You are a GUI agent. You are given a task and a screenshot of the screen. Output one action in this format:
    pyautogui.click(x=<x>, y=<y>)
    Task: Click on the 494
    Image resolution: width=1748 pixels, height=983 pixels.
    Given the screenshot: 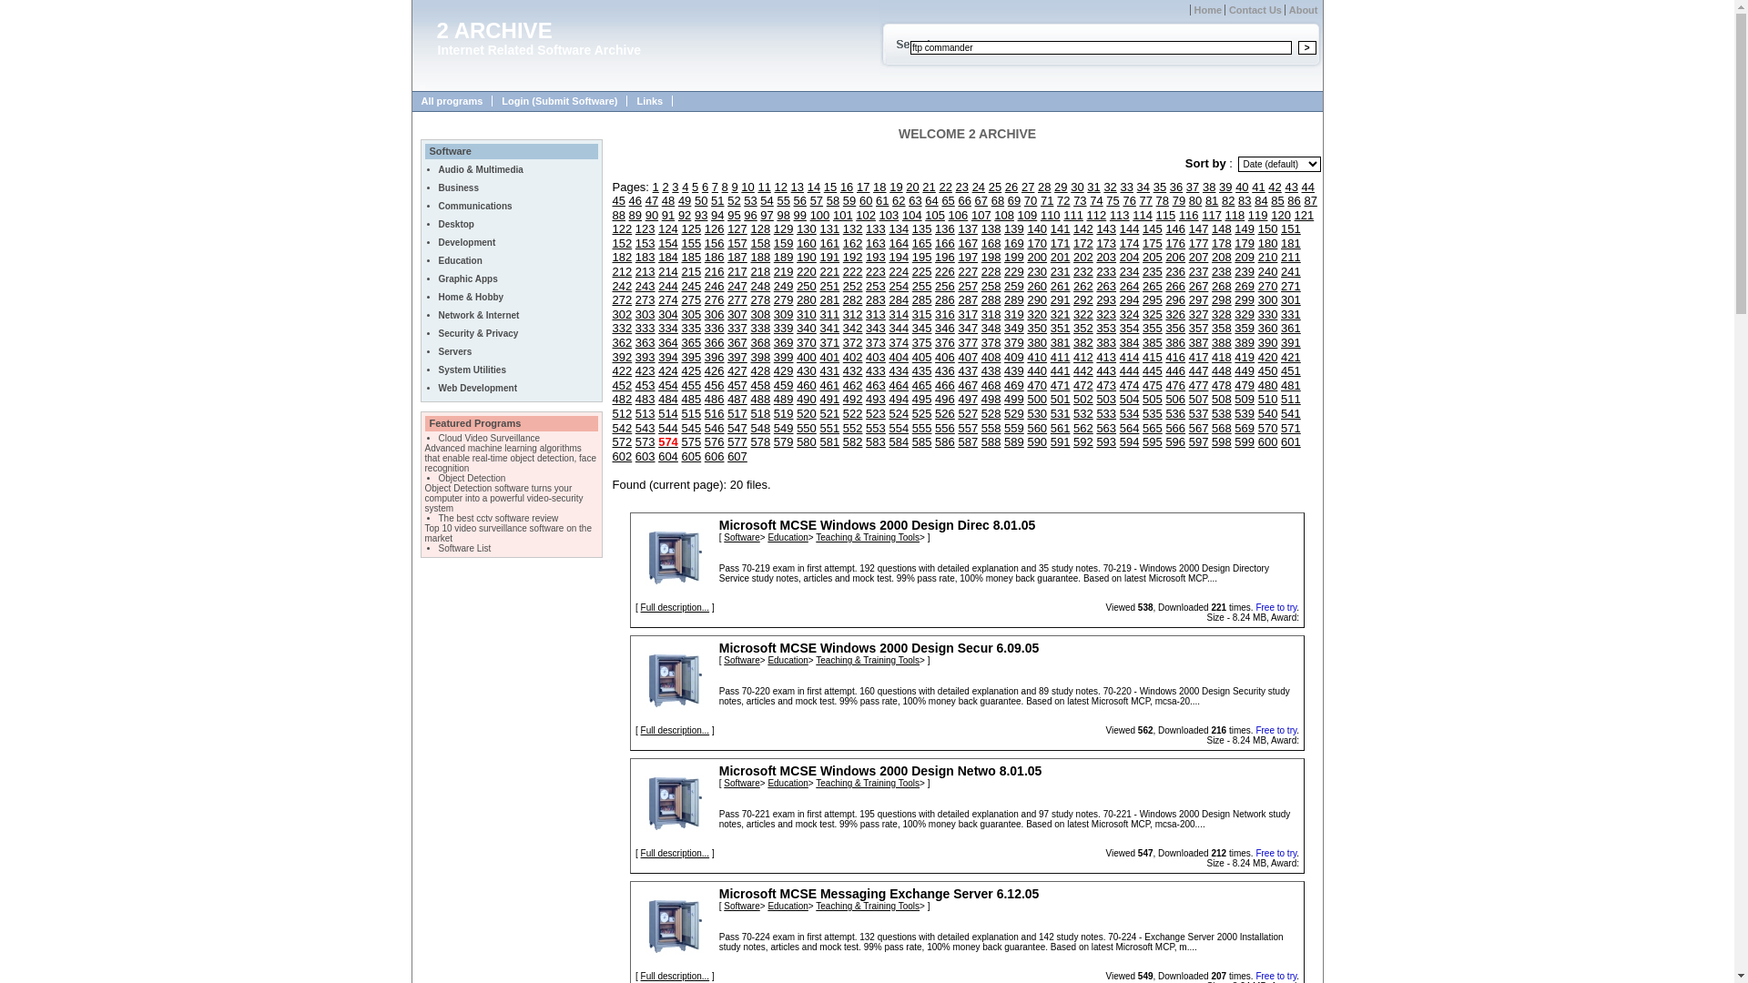 What is the action you would take?
    pyautogui.click(x=899, y=399)
    